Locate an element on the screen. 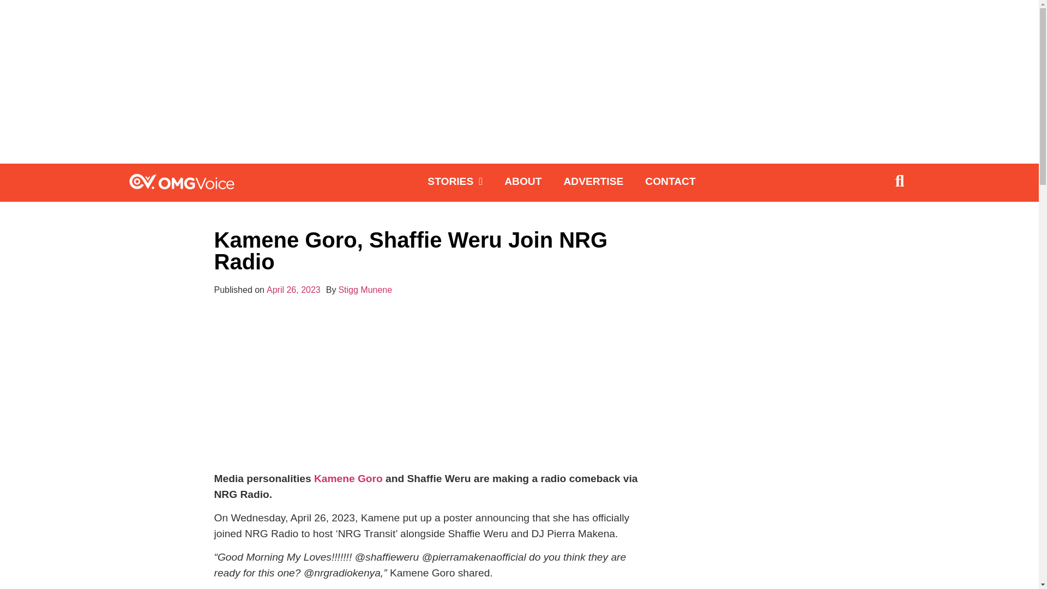 The width and height of the screenshot is (1047, 589). Kamene Goro is located at coordinates (347, 478).